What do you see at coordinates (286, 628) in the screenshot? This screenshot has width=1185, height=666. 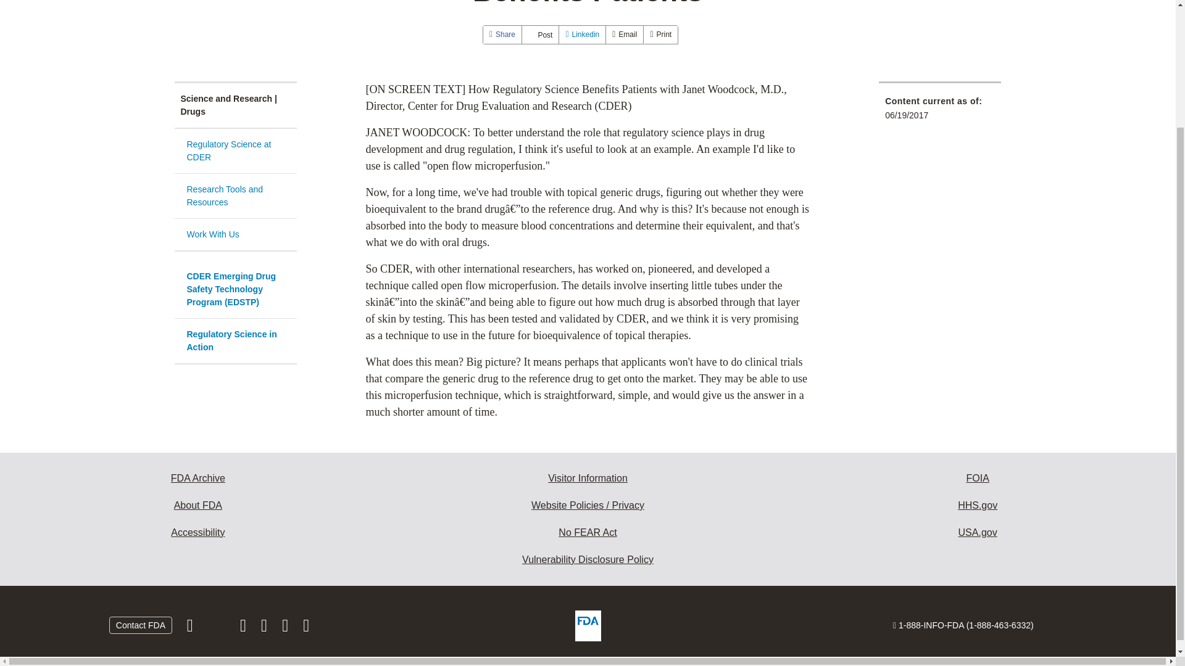 I see `View FDA videos on YouTube` at bounding box center [286, 628].